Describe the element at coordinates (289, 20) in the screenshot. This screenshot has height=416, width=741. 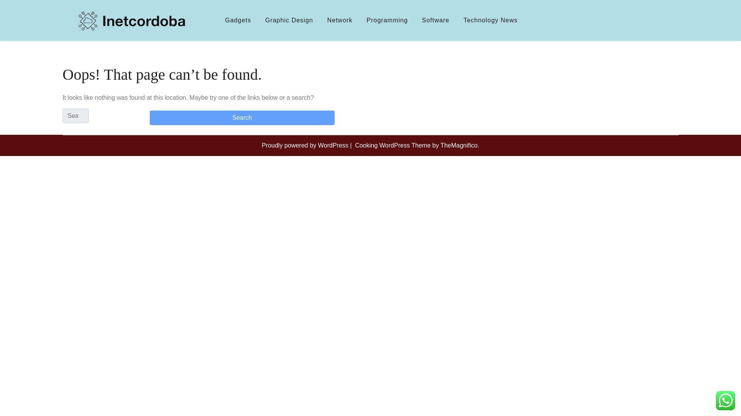
I see `Graphic Design` at that location.